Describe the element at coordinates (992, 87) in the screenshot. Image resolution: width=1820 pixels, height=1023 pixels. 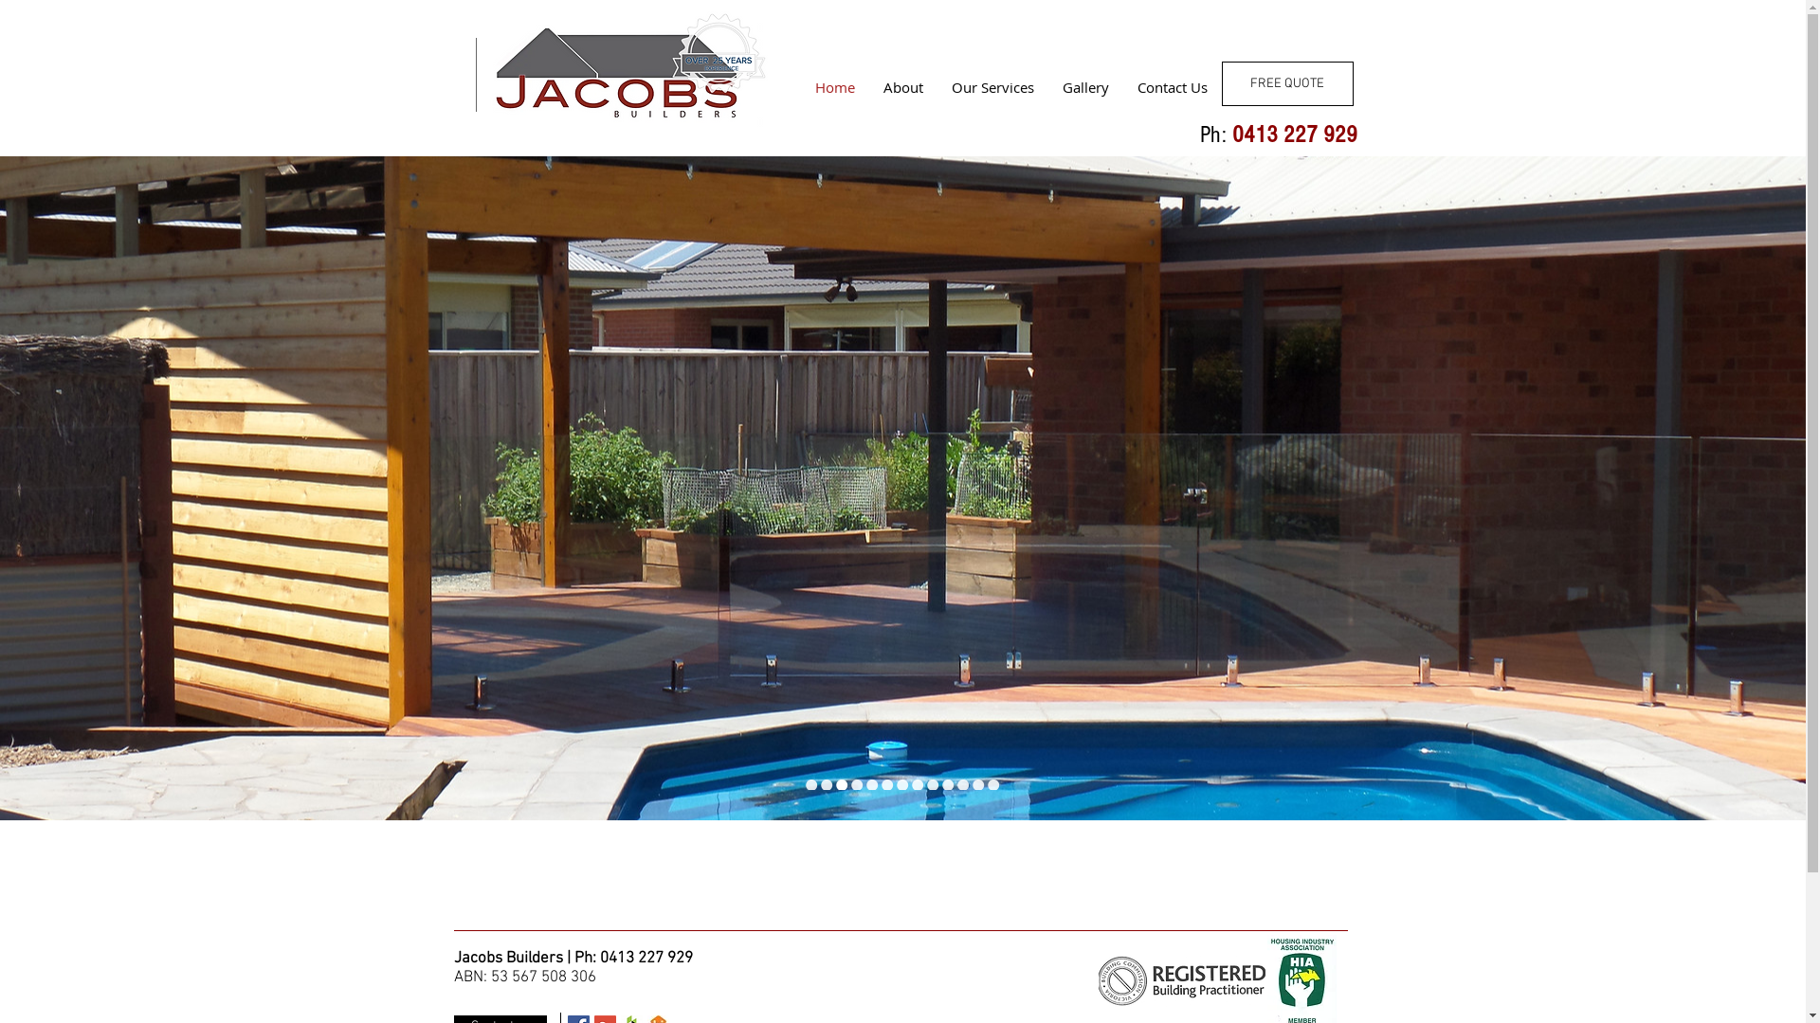
I see `Our Services` at that location.